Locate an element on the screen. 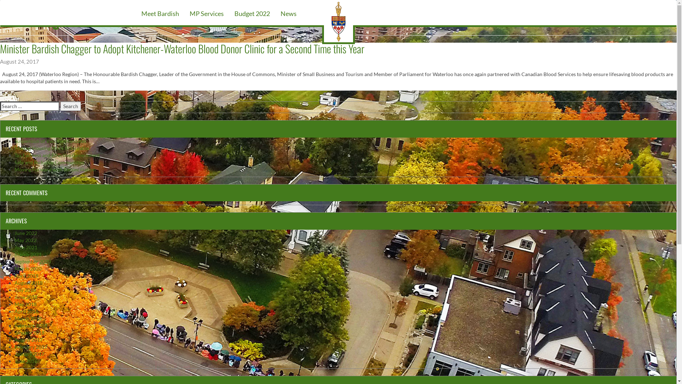 This screenshot has width=682, height=384. June 2016 is located at coordinates (26, 361).